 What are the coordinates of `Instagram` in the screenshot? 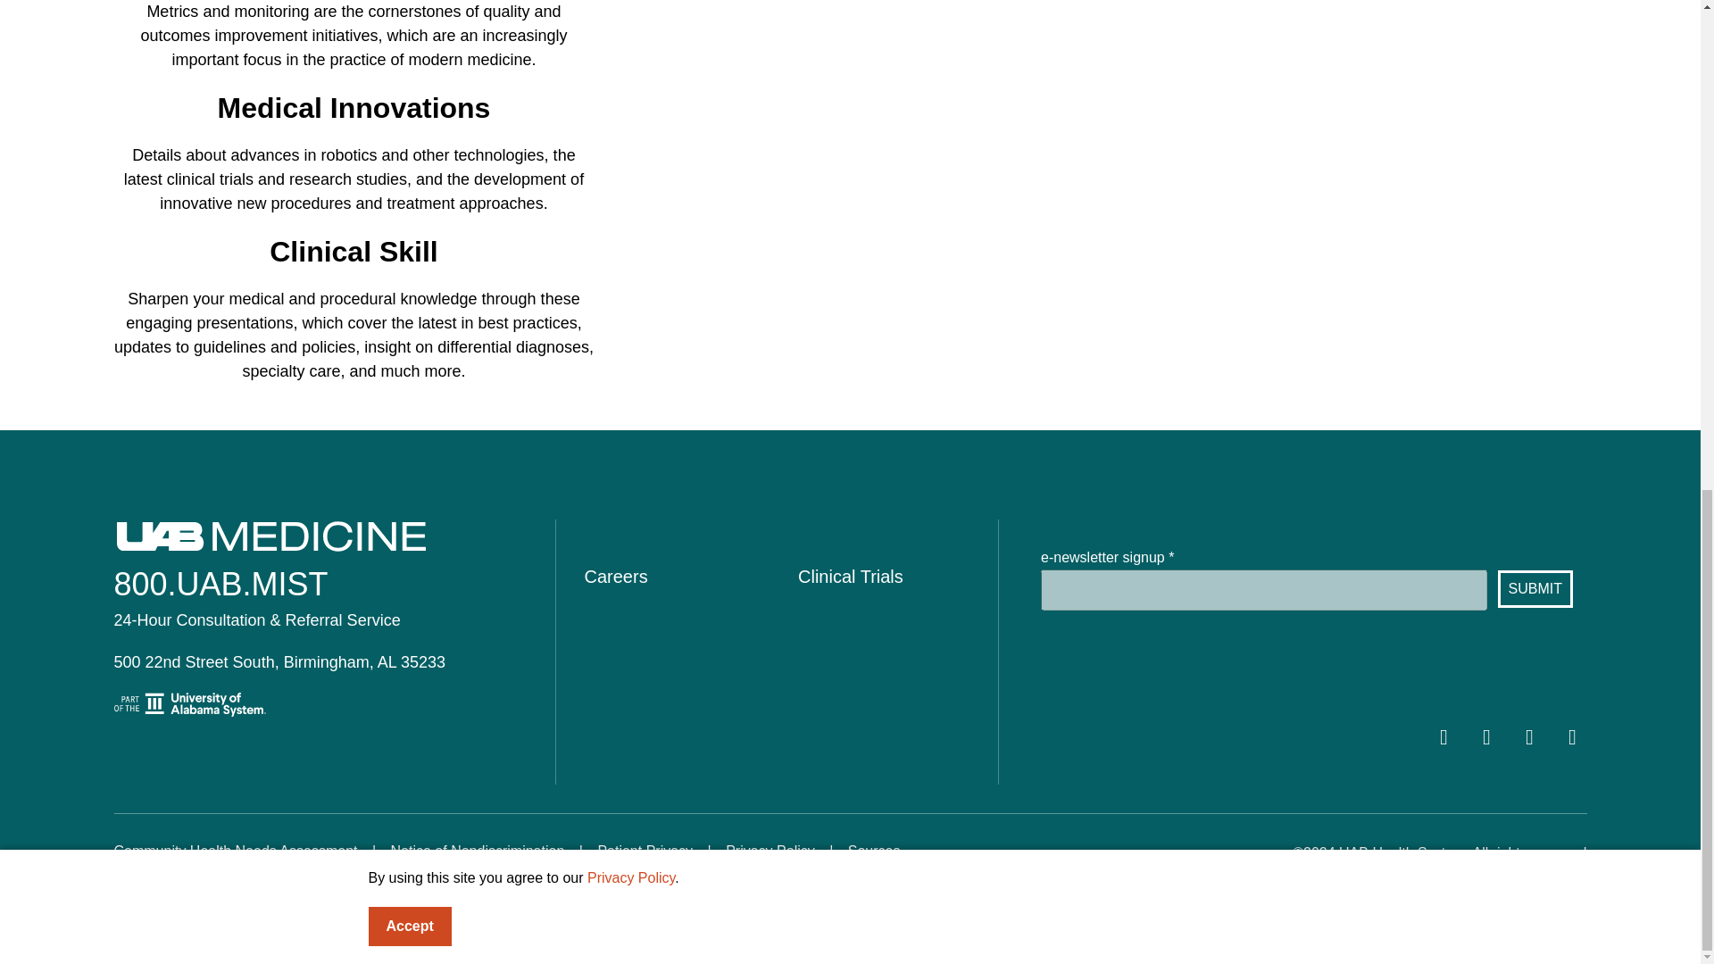 It's located at (1572, 737).